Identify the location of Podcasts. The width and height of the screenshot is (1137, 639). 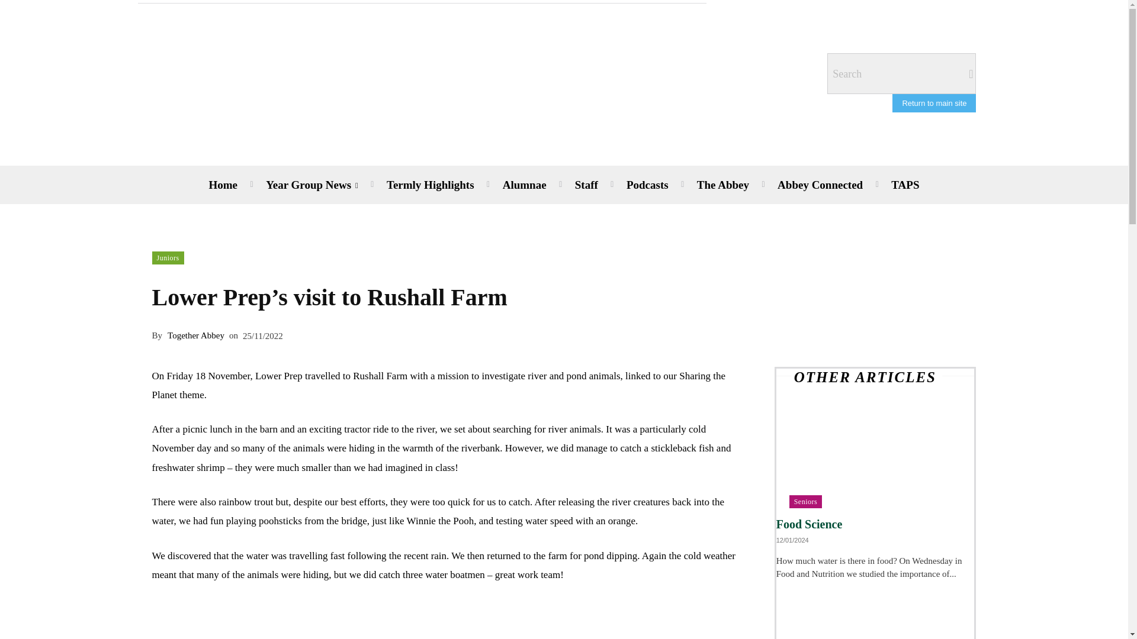
(647, 185).